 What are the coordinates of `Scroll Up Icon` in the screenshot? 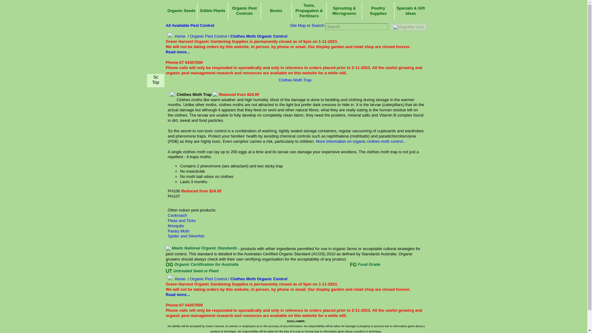 It's located at (155, 77).